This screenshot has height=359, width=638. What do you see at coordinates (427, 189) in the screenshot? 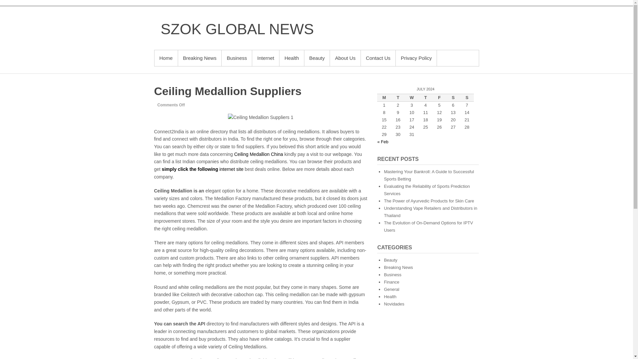
I see `Evaluating the Reliability of Sports Prediction Services` at bounding box center [427, 189].